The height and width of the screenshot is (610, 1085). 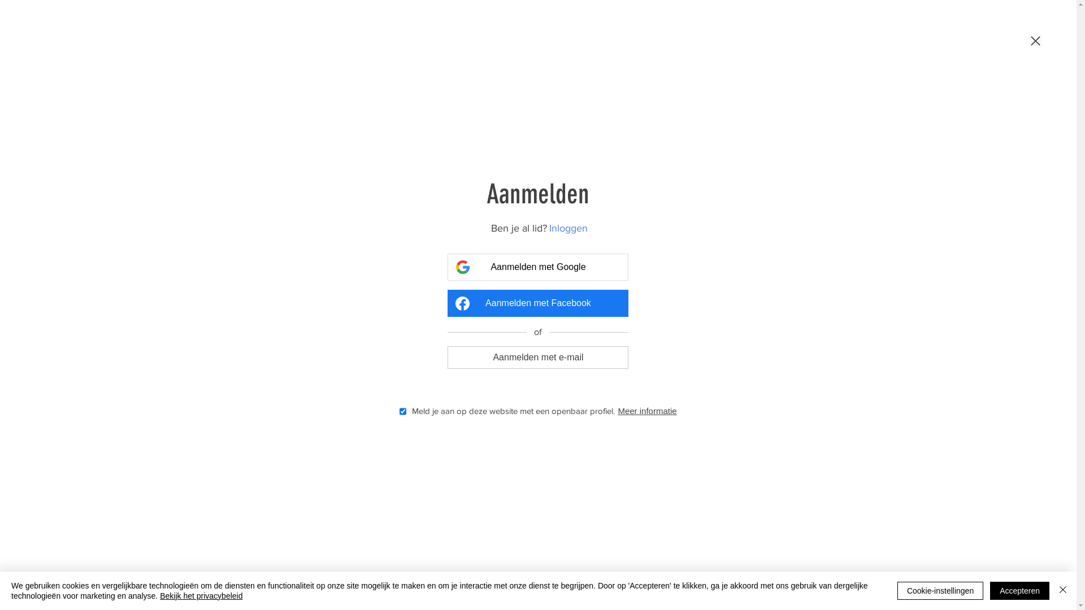 What do you see at coordinates (538, 267) in the screenshot?
I see `Aanmelden met Google` at bounding box center [538, 267].